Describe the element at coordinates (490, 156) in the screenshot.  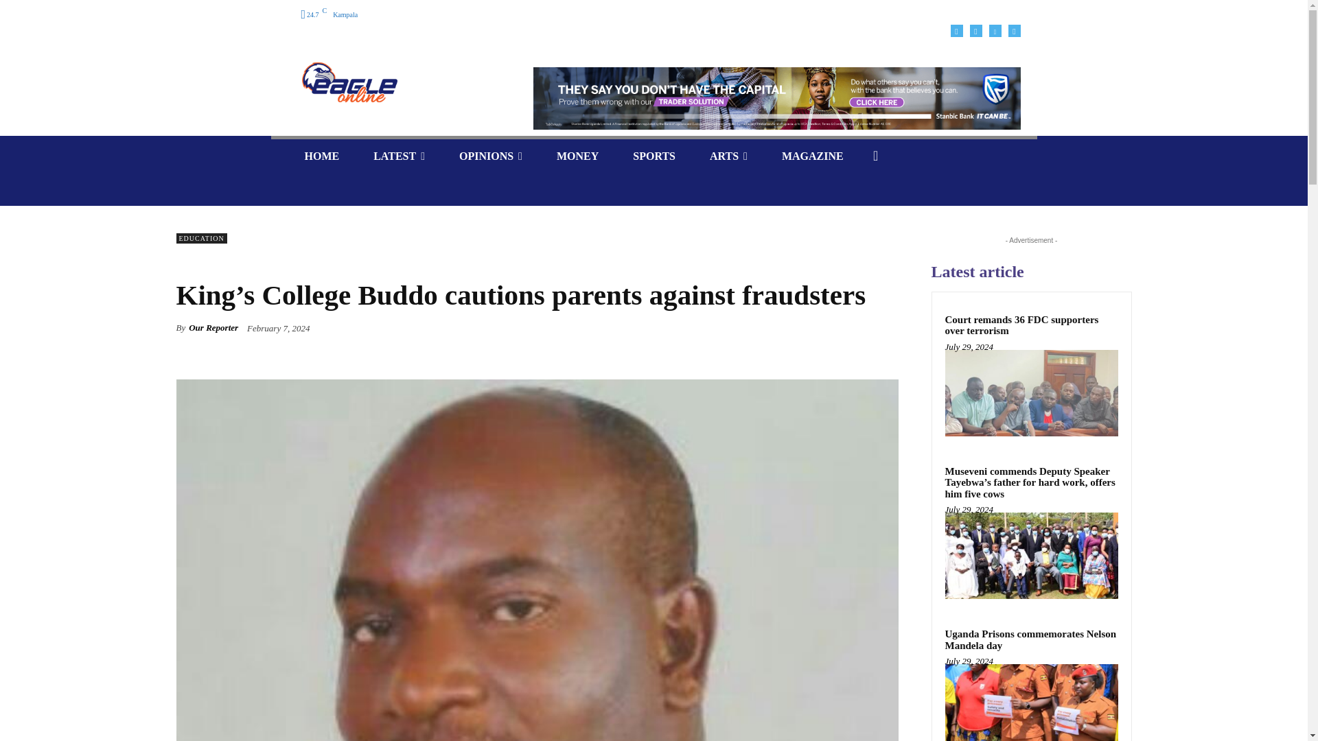
I see `OPINIONS` at that location.